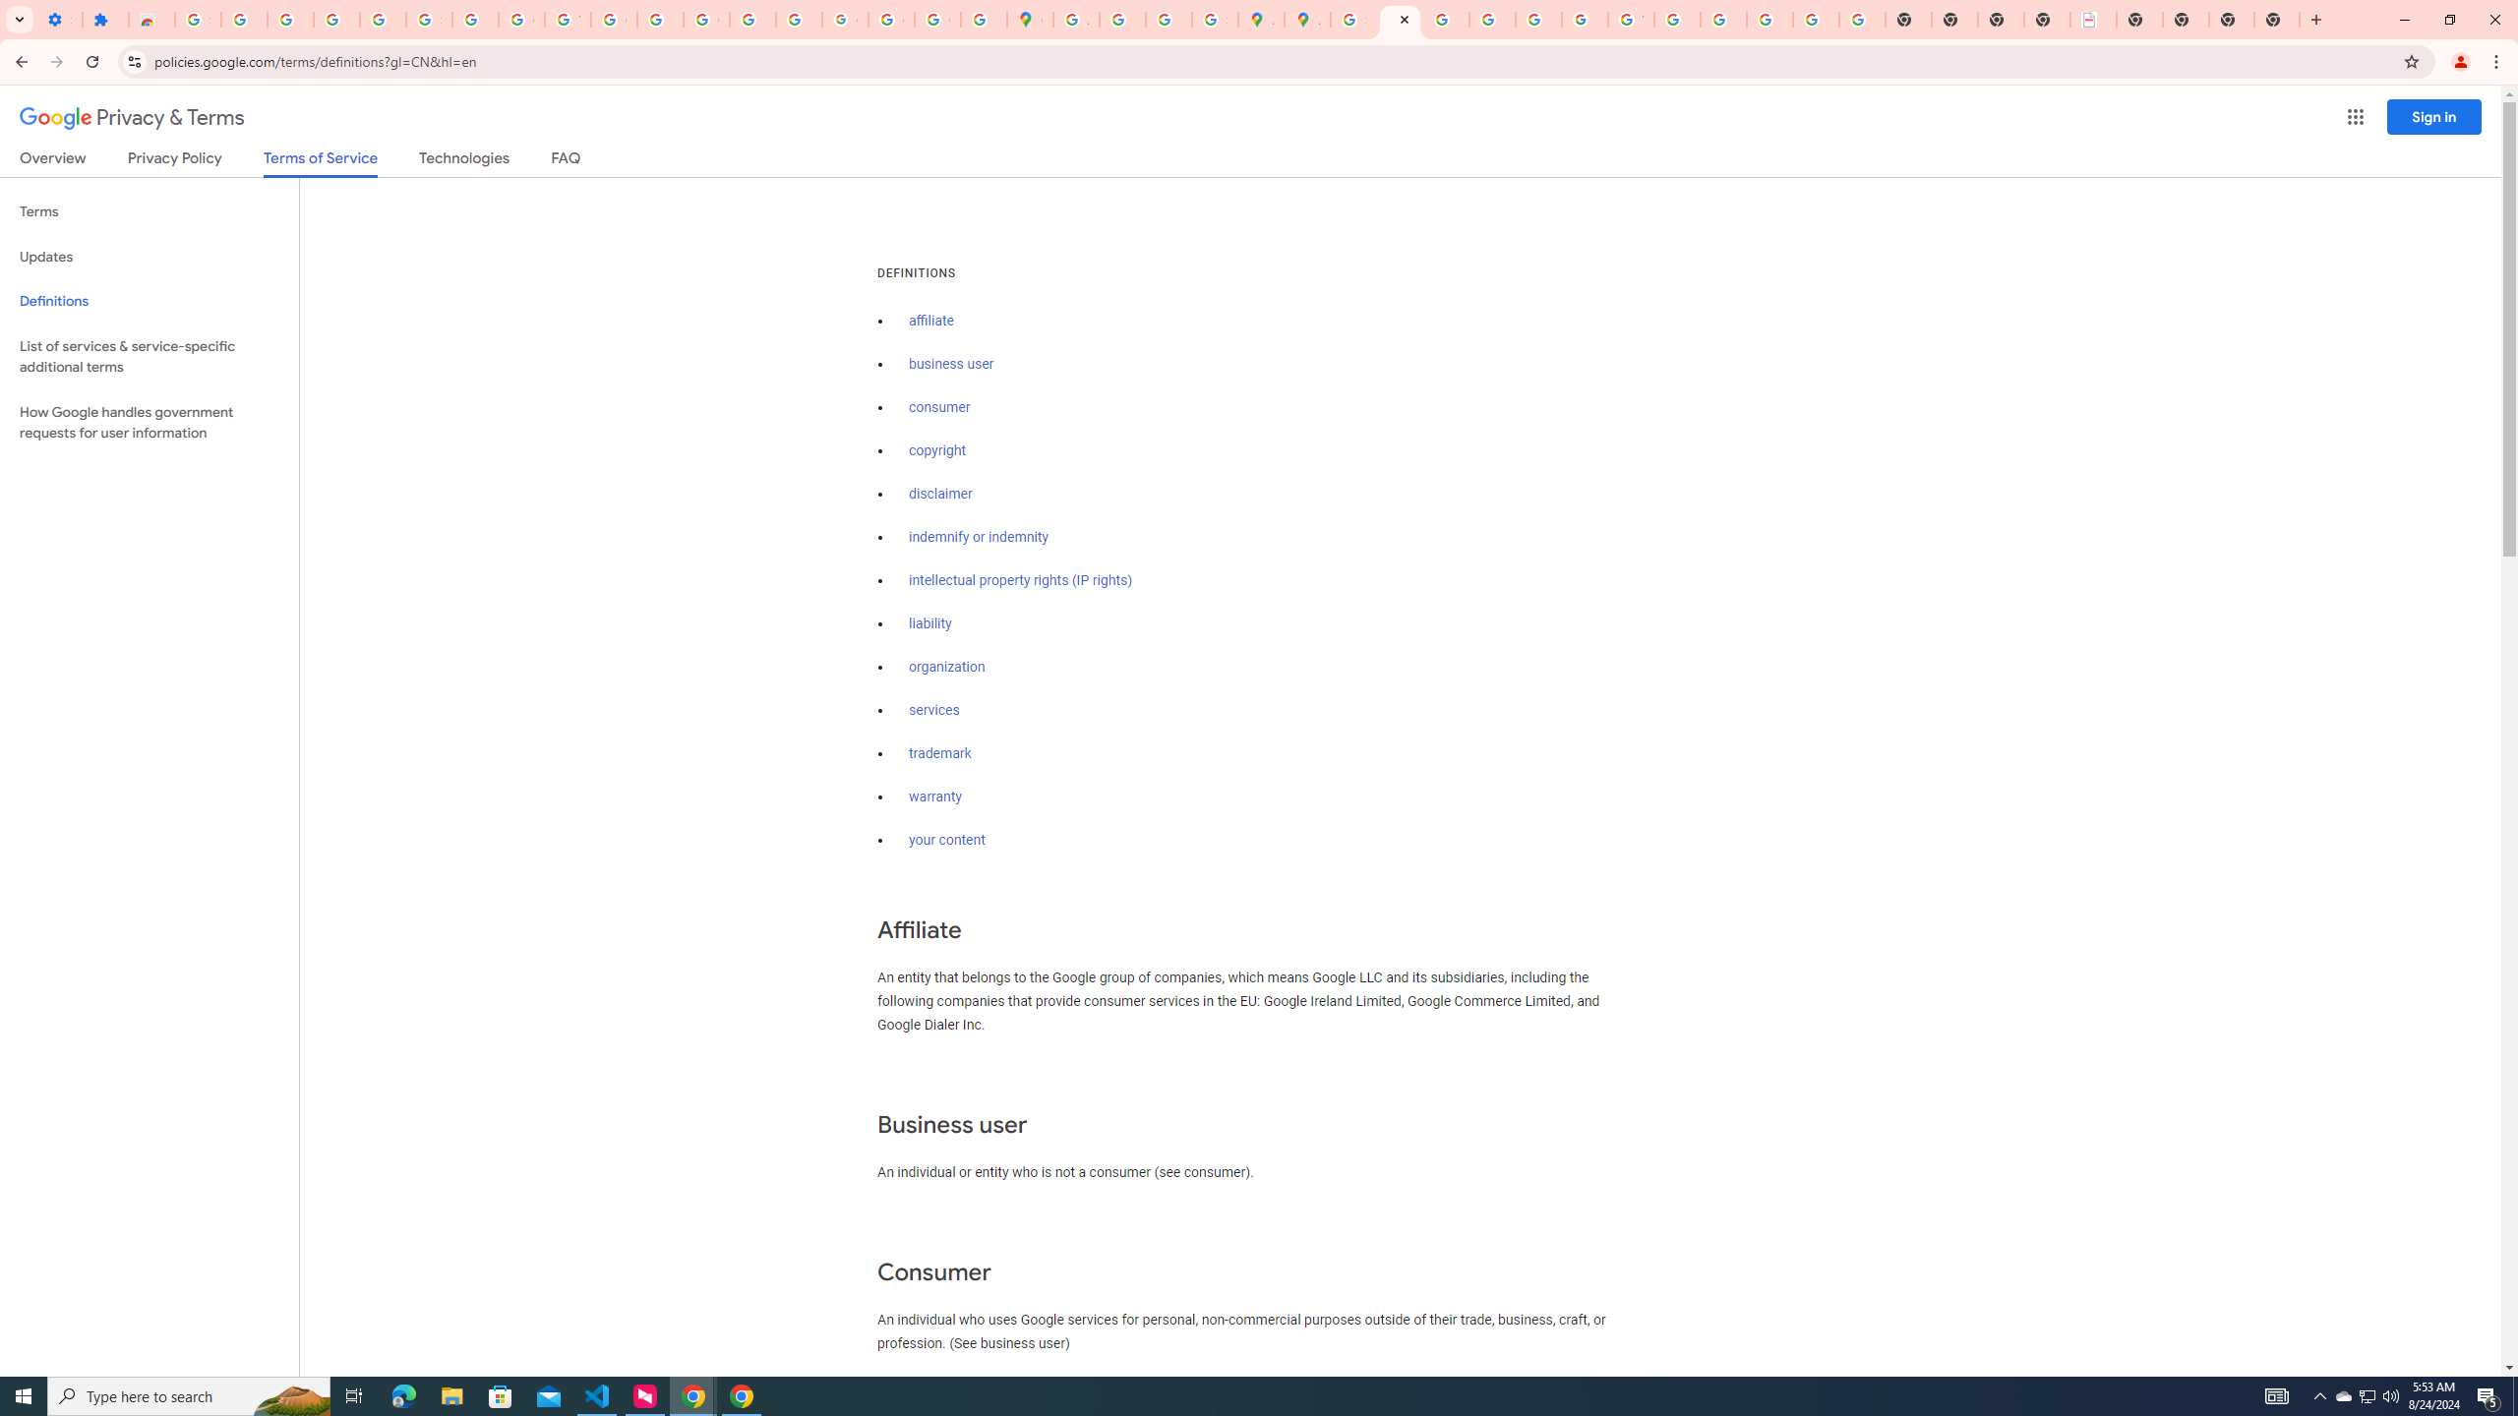 The height and width of the screenshot is (1416, 2518). Describe the element at coordinates (2277, 20) in the screenshot. I see `New Tab` at that location.